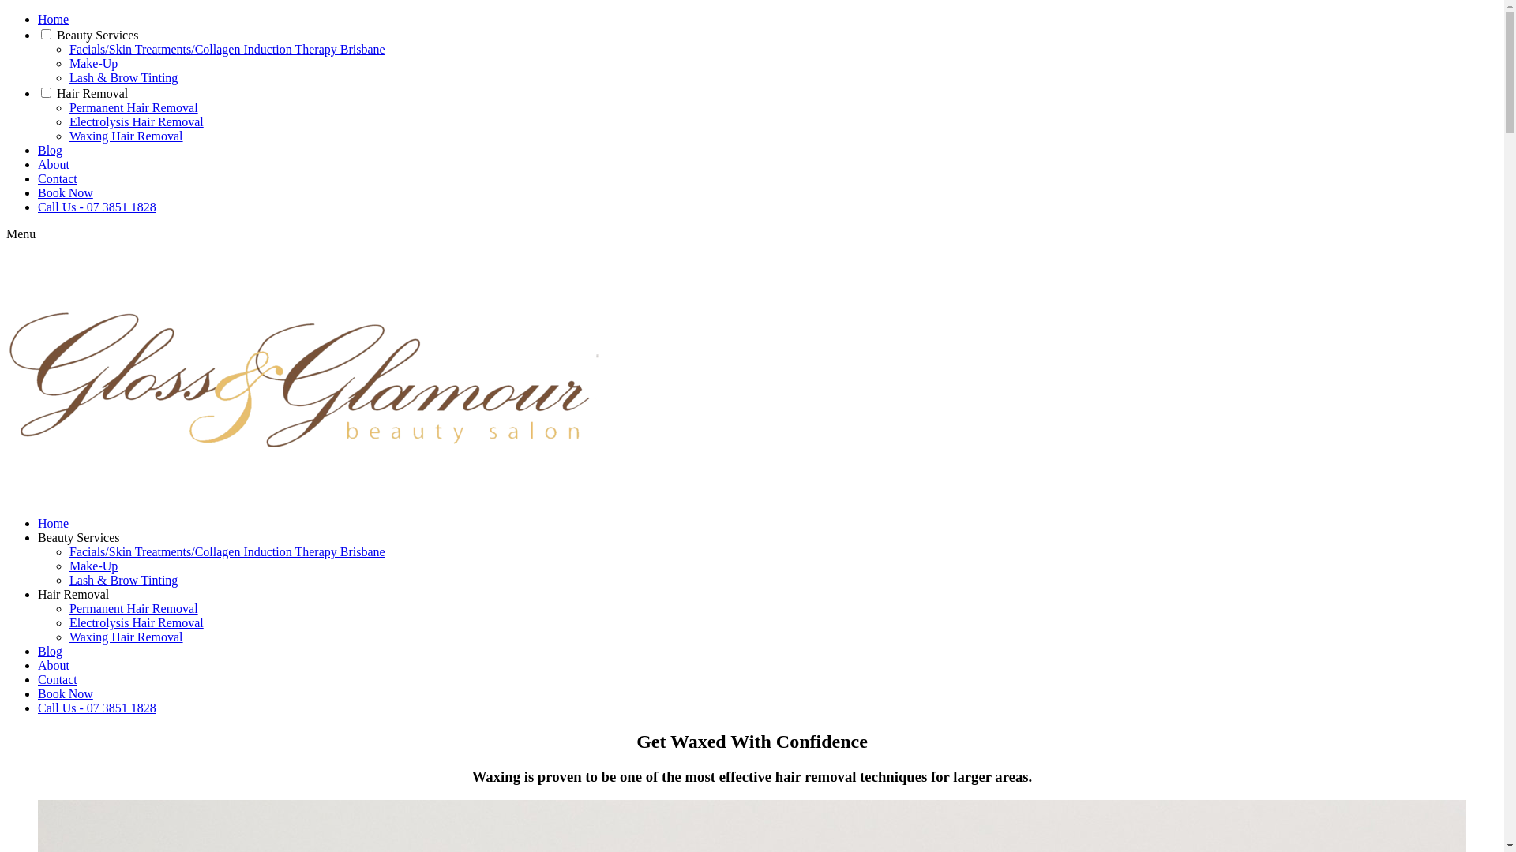 The width and height of the screenshot is (1516, 852). I want to click on Contact, so click(58, 680).